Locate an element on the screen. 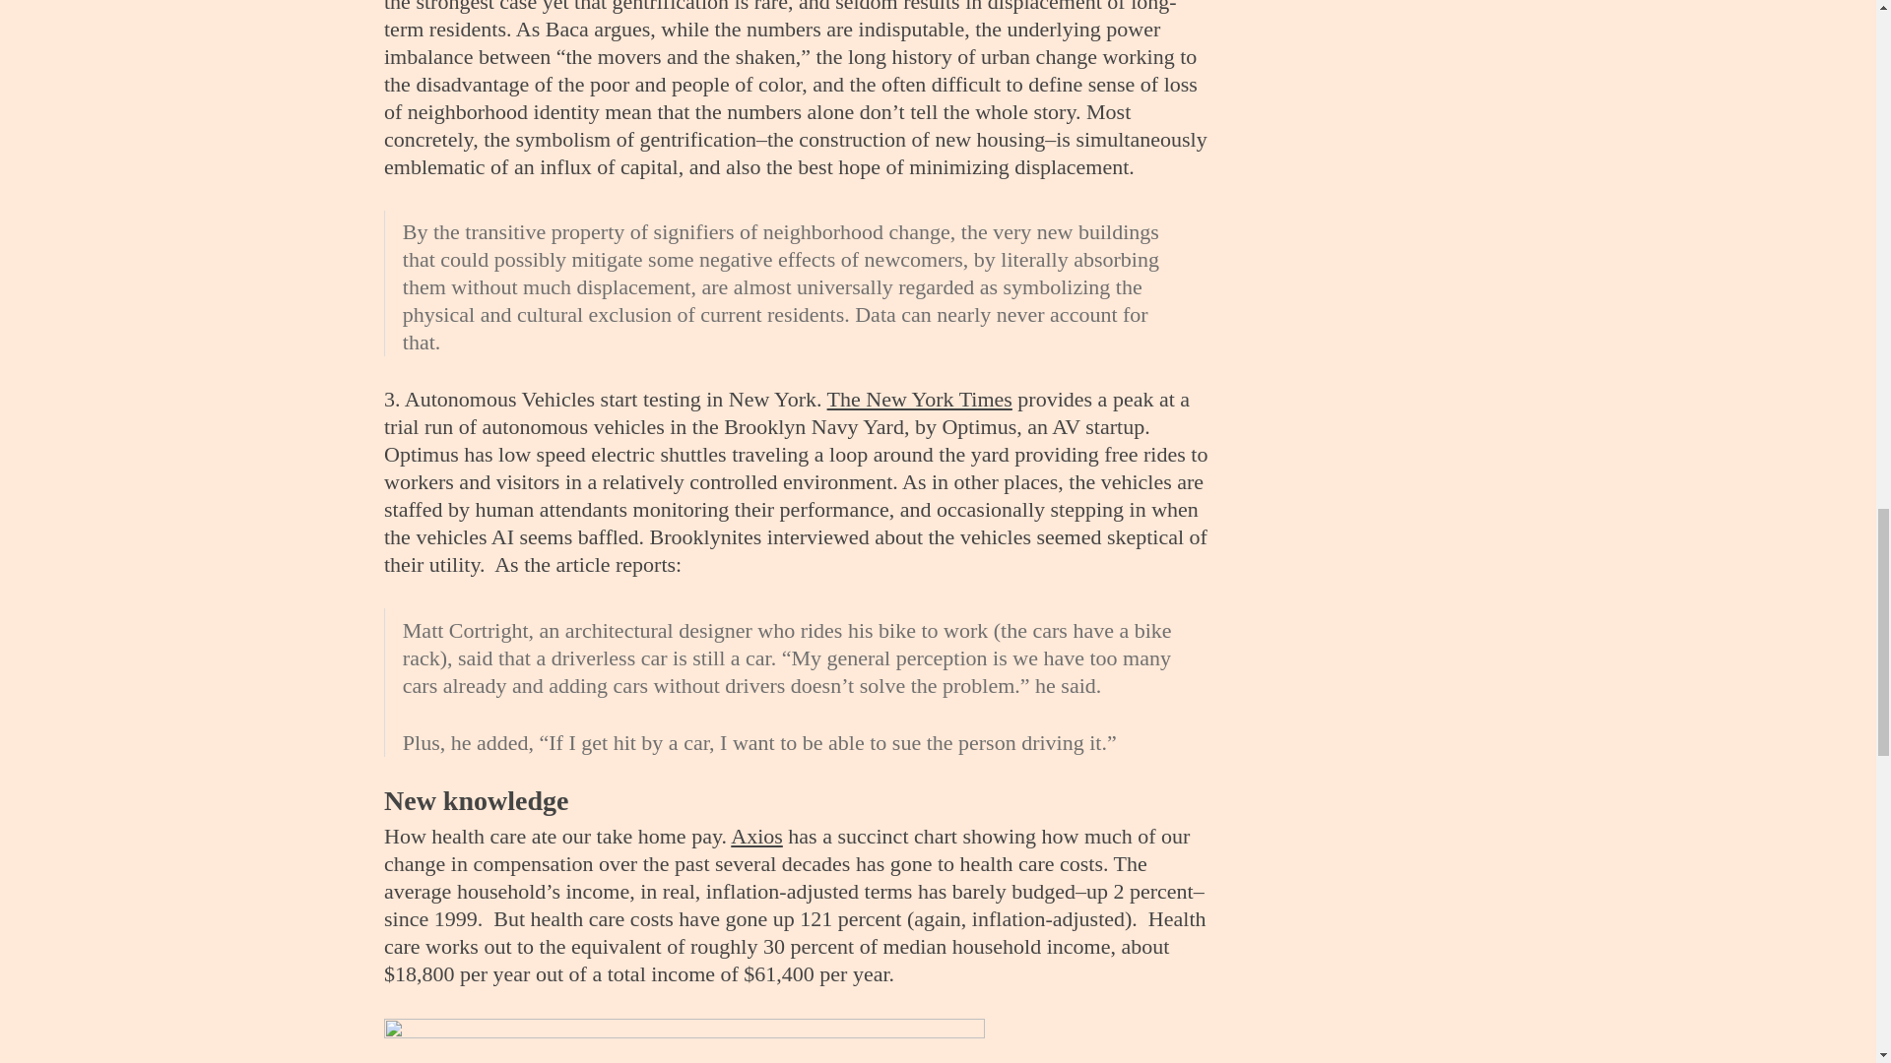  The New York Times is located at coordinates (920, 399).